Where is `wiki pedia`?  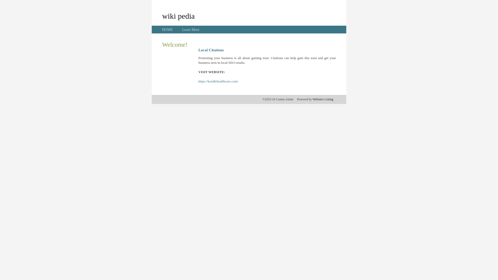
wiki pedia is located at coordinates (178, 16).